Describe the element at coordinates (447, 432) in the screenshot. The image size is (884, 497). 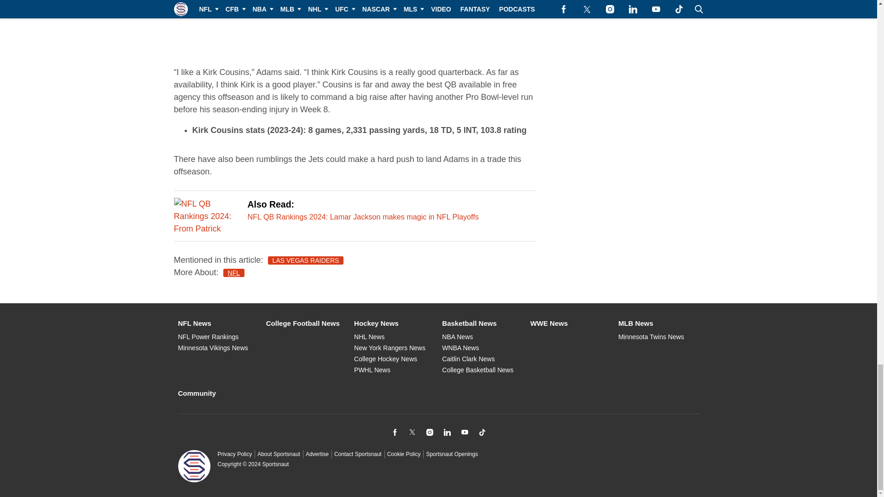
I see `Connect with us on LinkedIn` at that location.